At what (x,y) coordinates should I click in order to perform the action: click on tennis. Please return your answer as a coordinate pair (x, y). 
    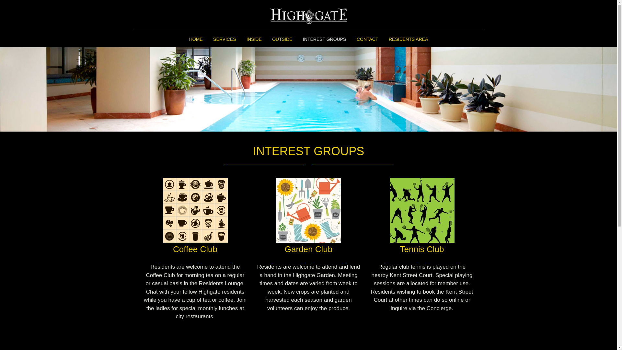
    Looking at the image, I should click on (422, 210).